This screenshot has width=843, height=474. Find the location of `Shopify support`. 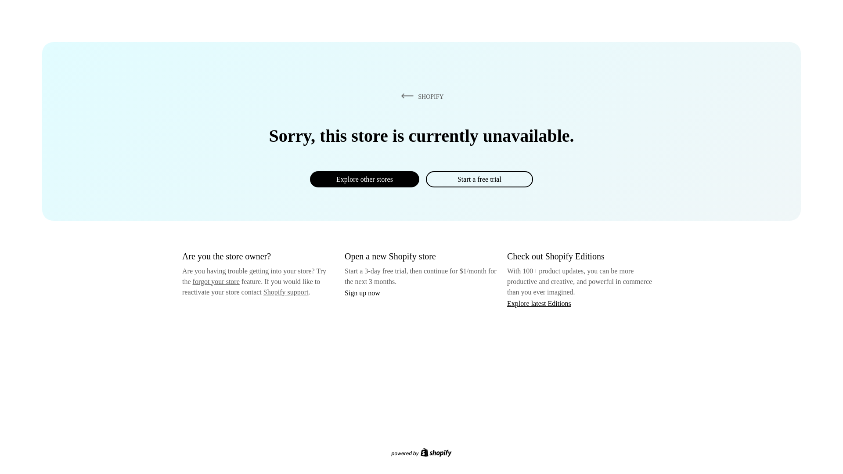

Shopify support is located at coordinates (285, 291).